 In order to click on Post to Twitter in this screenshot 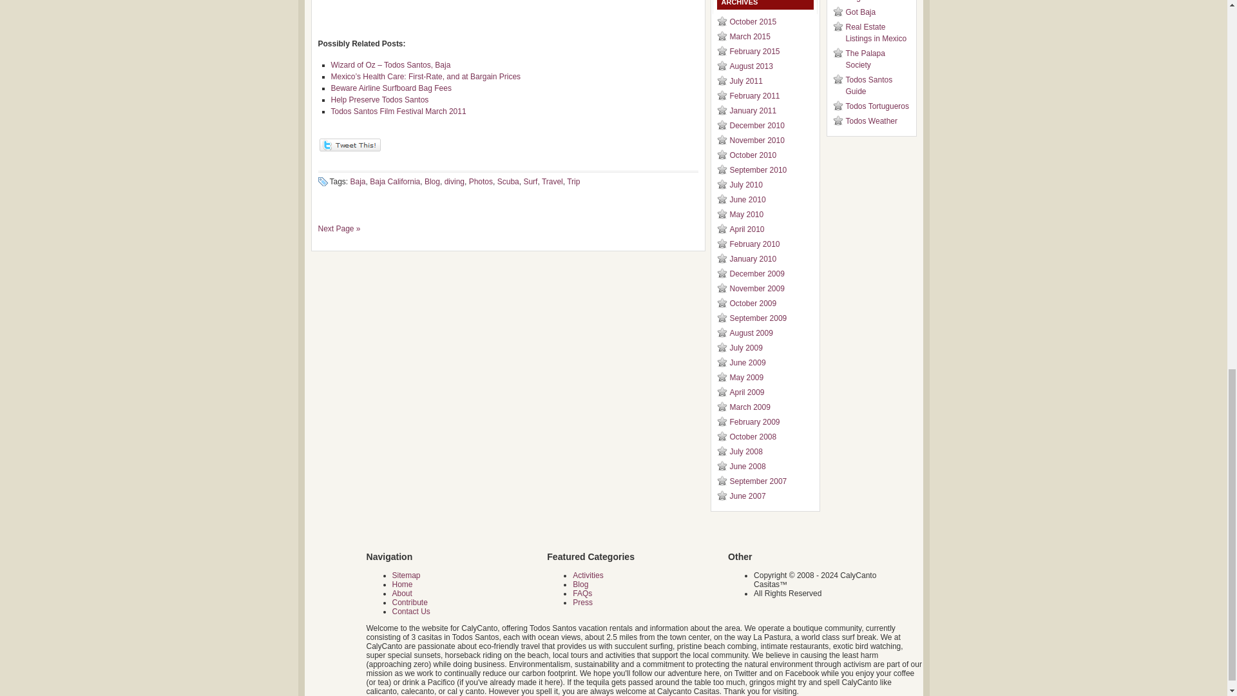, I will do `click(349, 148)`.